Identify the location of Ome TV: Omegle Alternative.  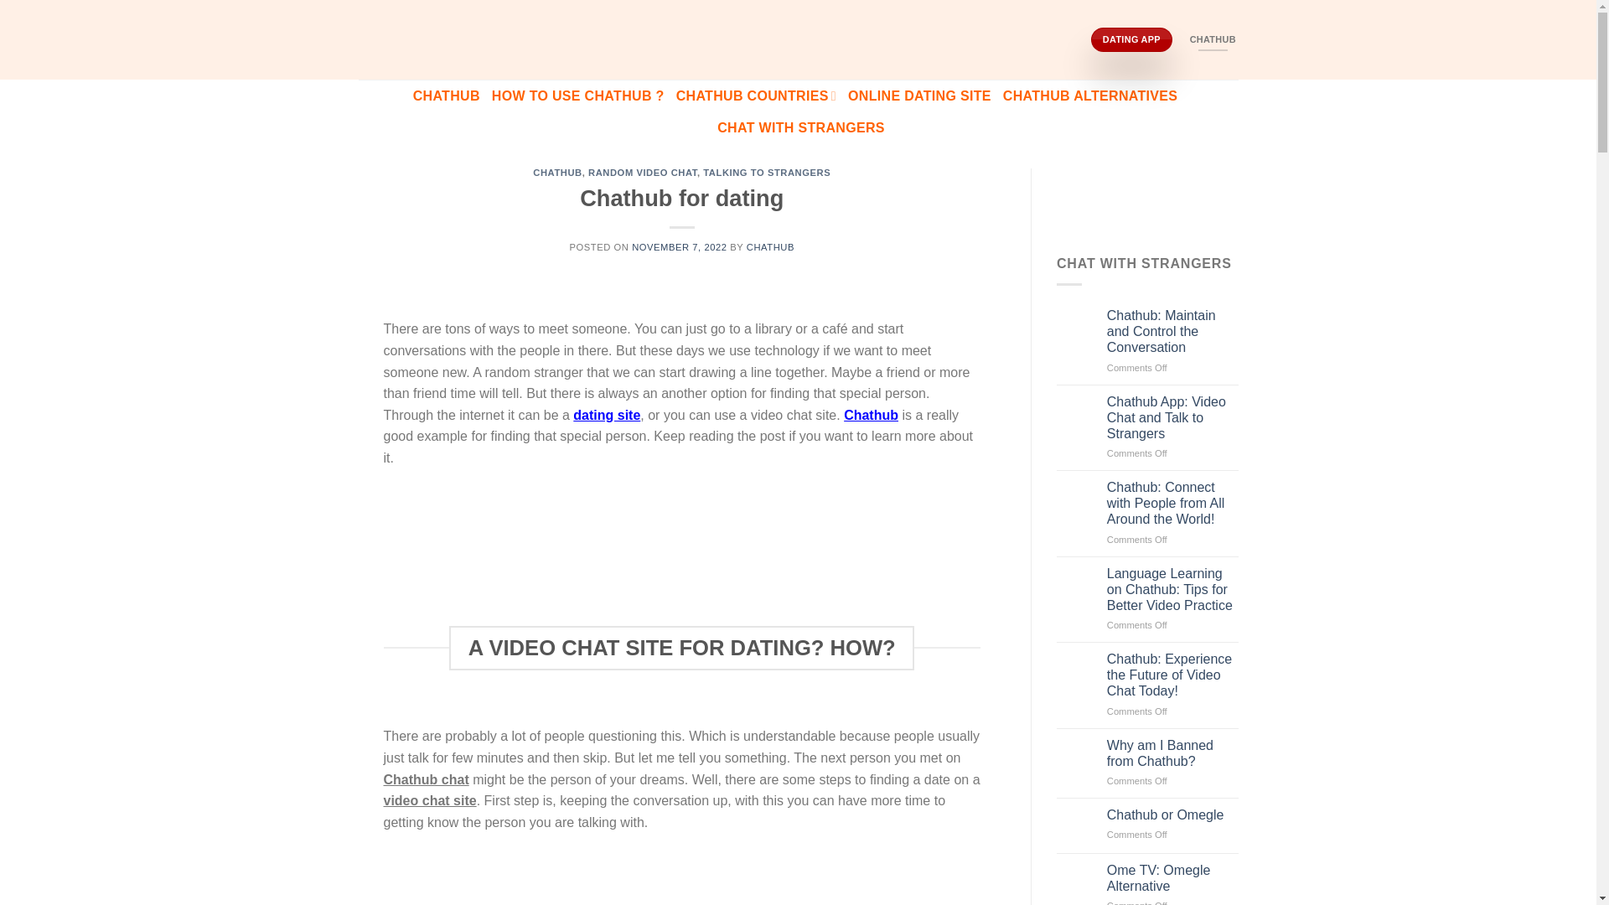
(1172, 878).